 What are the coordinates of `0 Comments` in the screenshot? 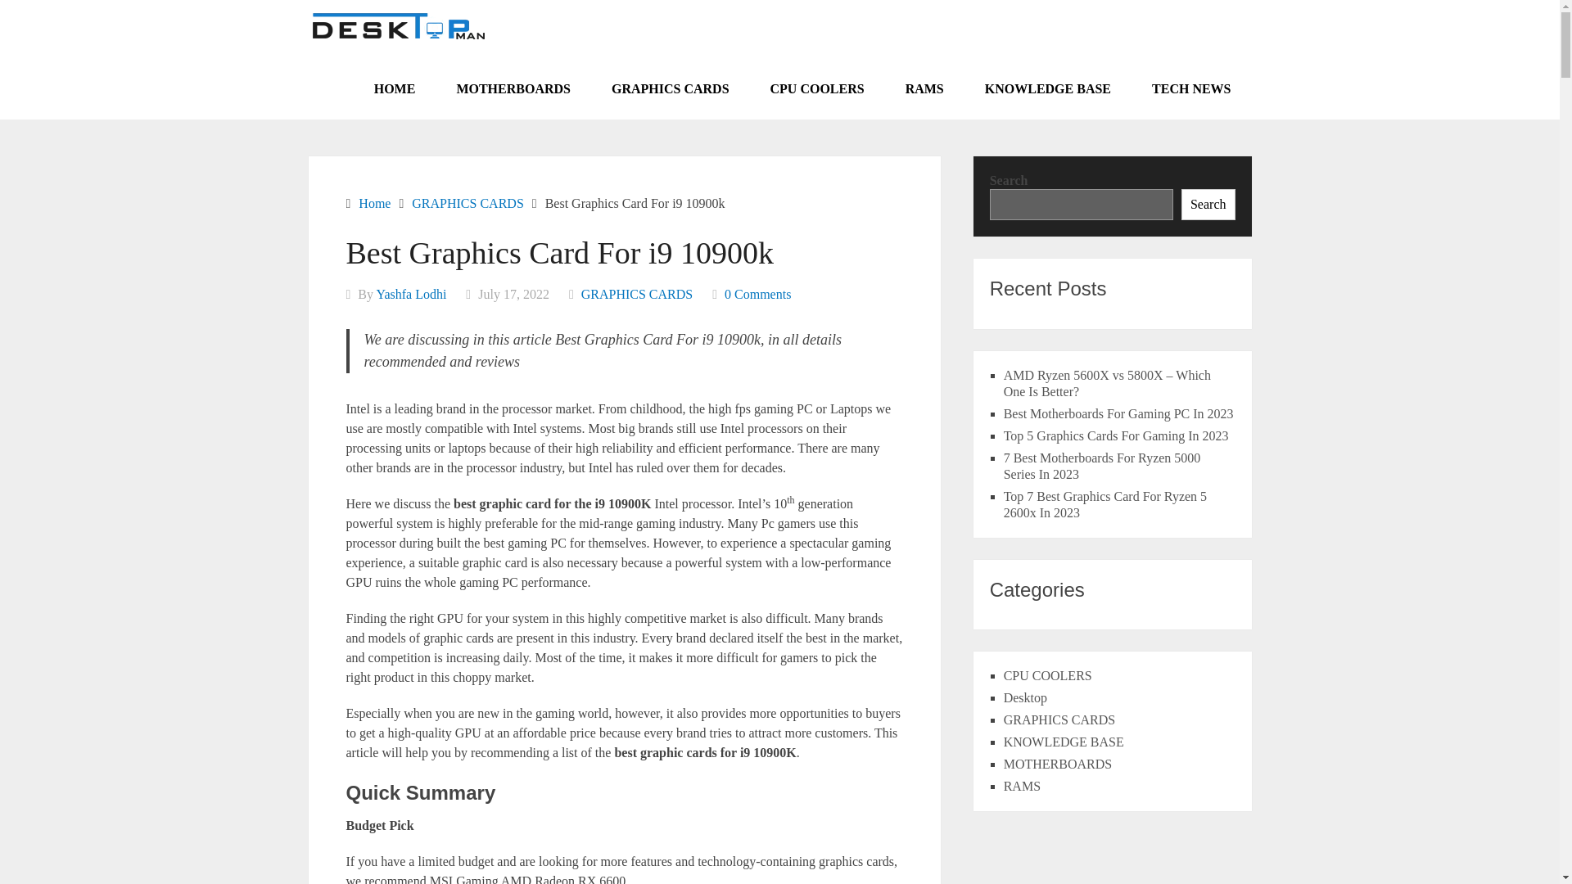 It's located at (757, 295).